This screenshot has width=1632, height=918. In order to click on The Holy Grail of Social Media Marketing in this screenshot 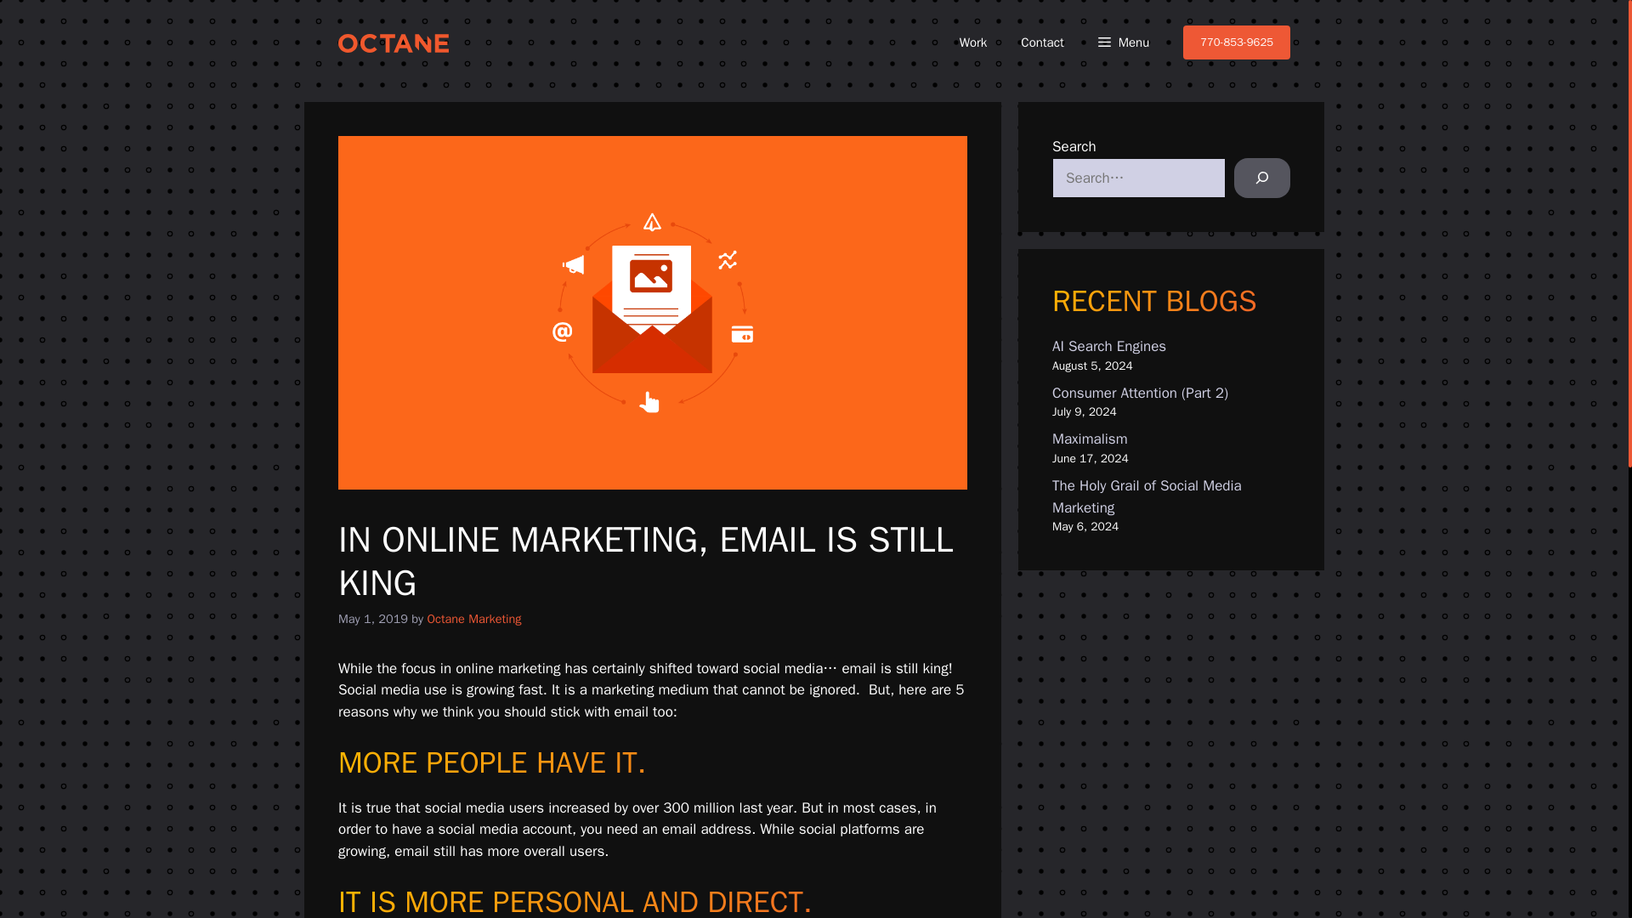, I will do `click(1147, 496)`.